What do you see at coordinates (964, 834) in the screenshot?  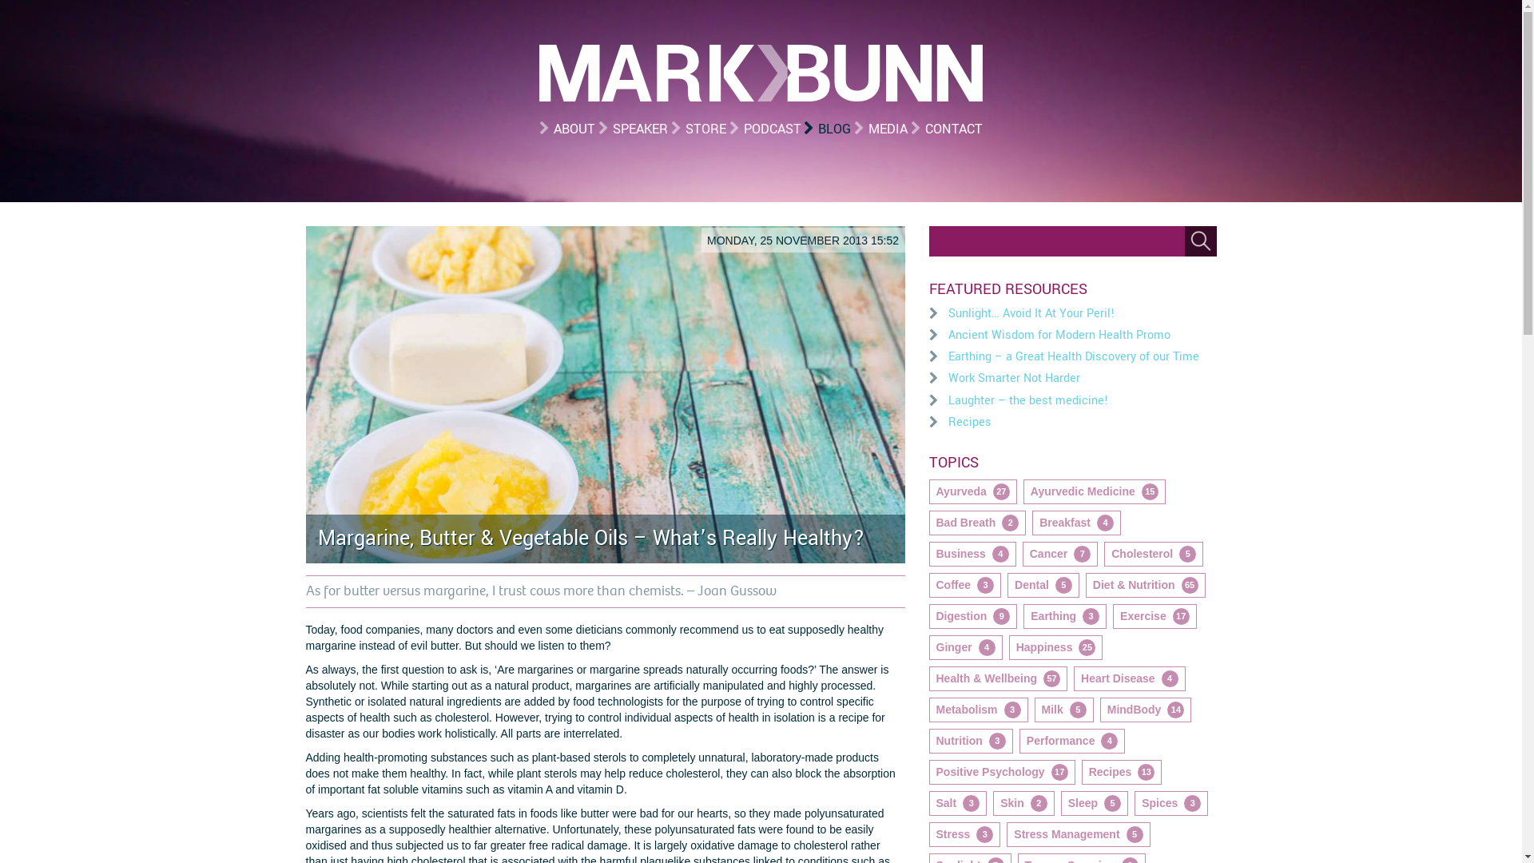 I see `Stress
3` at bounding box center [964, 834].